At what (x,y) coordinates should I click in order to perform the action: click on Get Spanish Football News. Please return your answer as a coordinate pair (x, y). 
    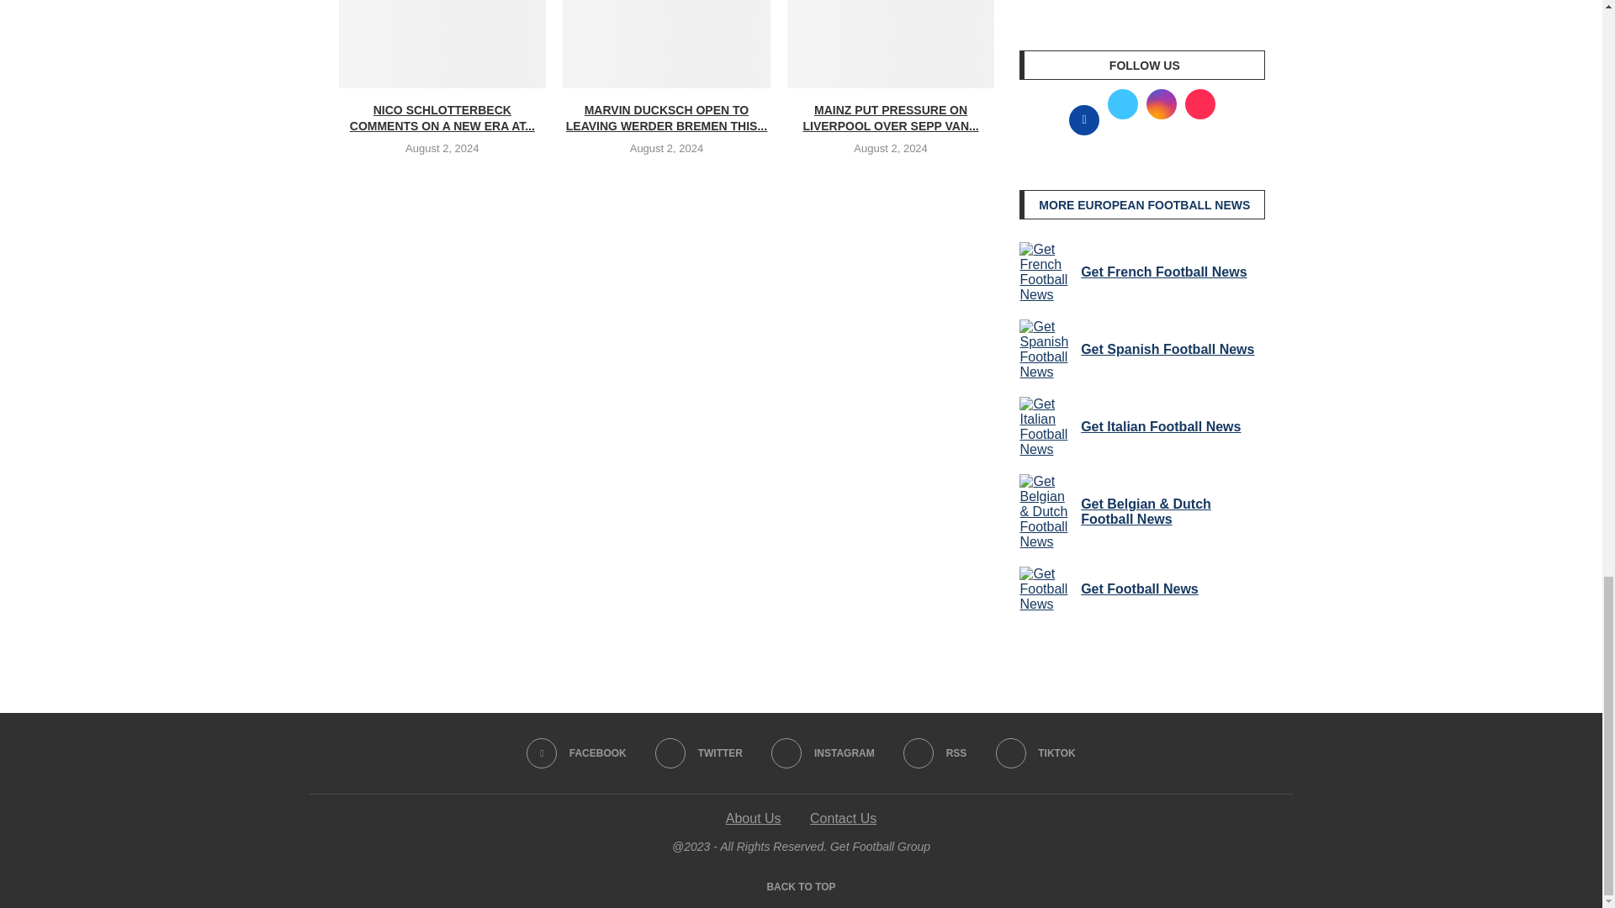
    Looking at the image, I should click on (1046, 350).